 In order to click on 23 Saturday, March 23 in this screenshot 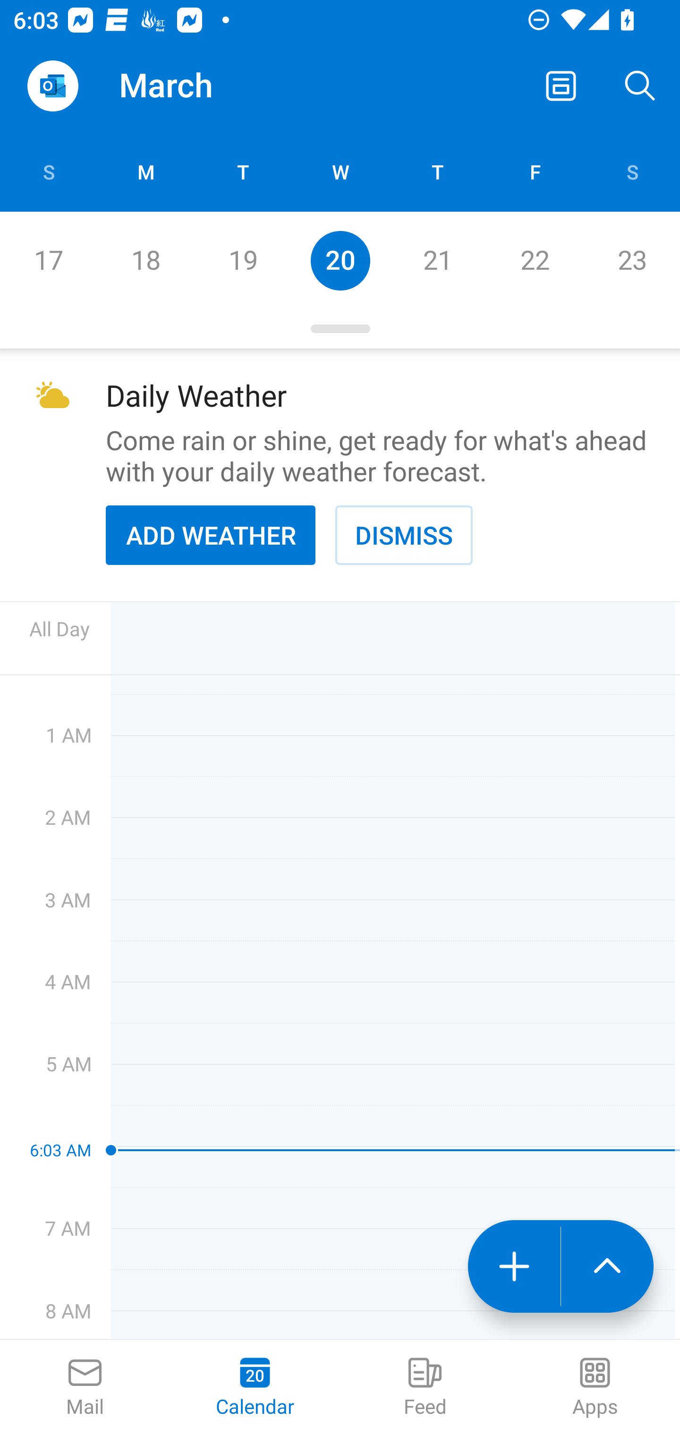, I will do `click(632, 260)`.